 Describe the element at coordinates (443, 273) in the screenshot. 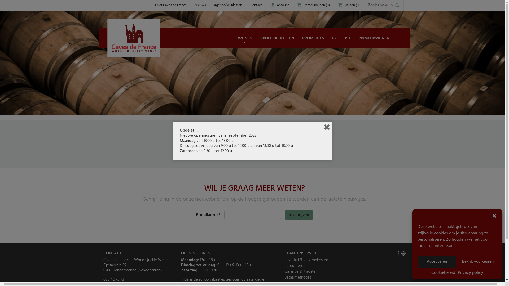

I see `Cookiebeleid` at that location.